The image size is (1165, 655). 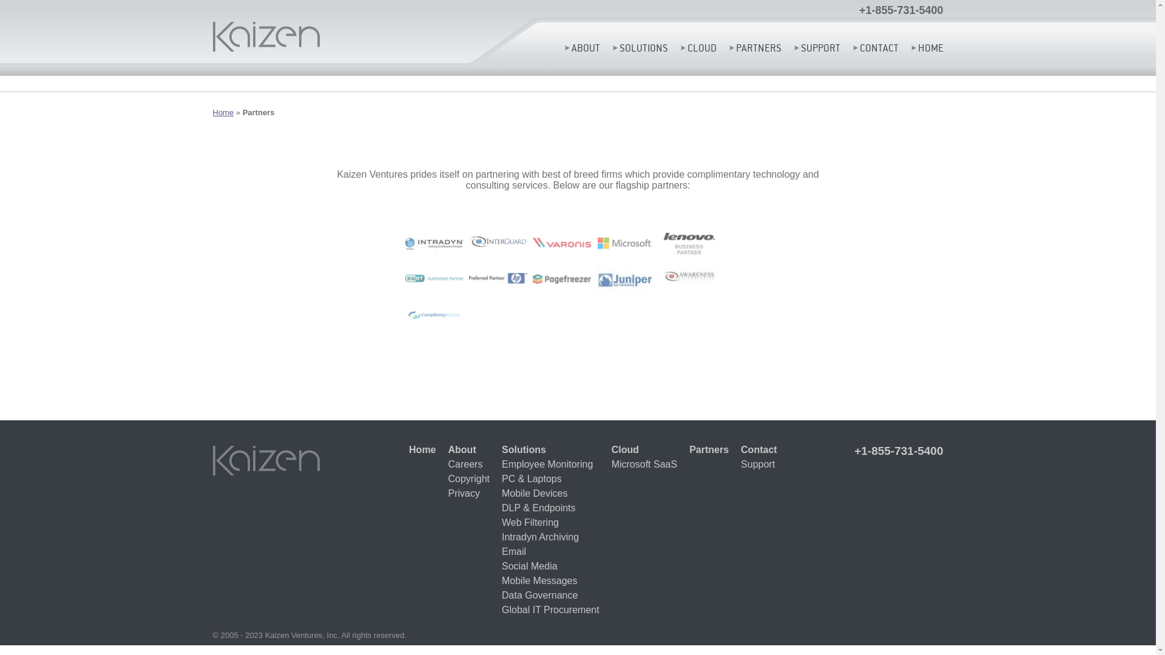 I want to click on Home, so click(x=223, y=113).